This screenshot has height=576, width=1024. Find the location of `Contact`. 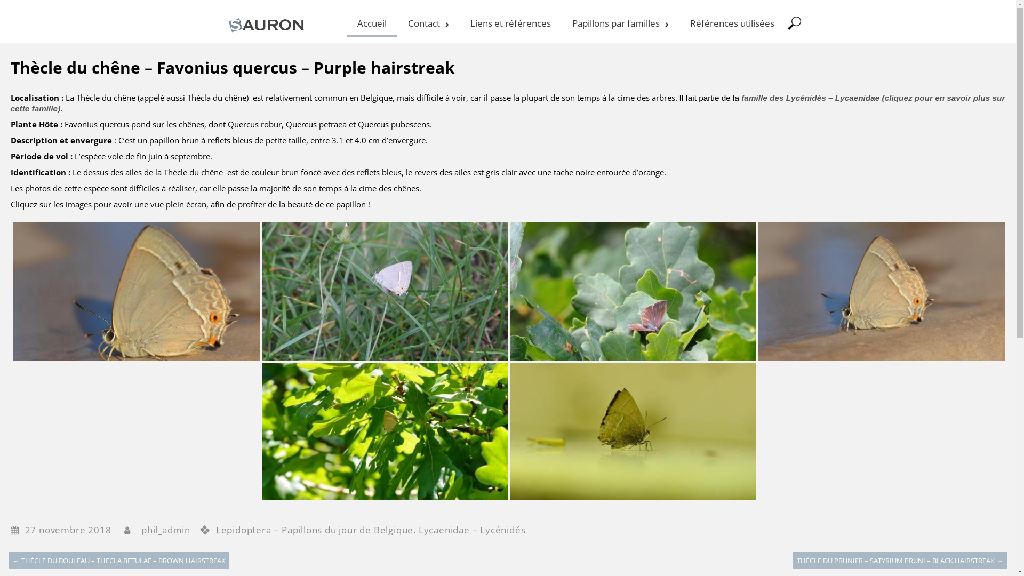

Contact is located at coordinates (428, 22).